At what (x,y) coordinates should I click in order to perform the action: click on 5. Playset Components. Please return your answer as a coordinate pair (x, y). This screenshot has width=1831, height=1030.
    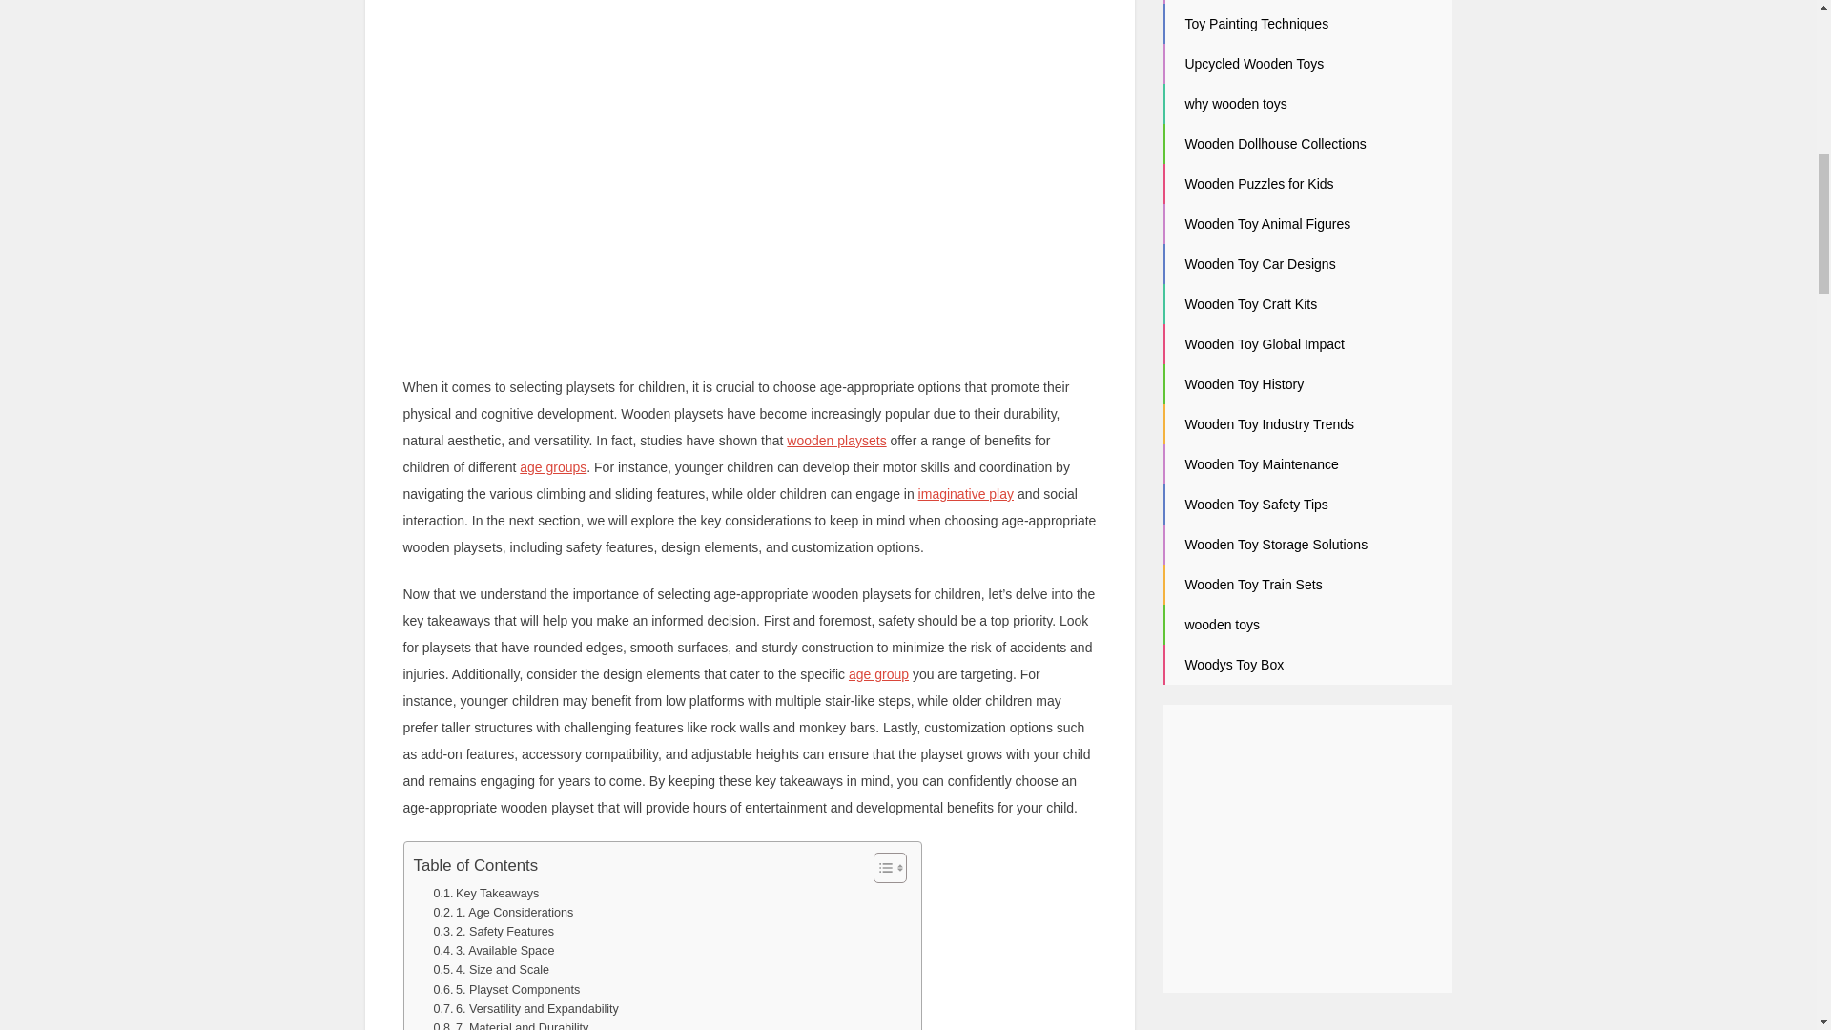
    Looking at the image, I should click on (505, 990).